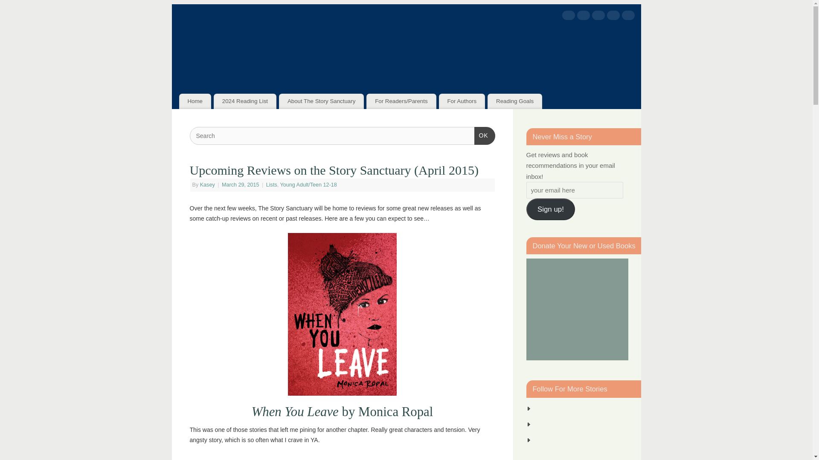 The image size is (819, 460). What do you see at coordinates (462, 101) in the screenshot?
I see `For Authors` at bounding box center [462, 101].